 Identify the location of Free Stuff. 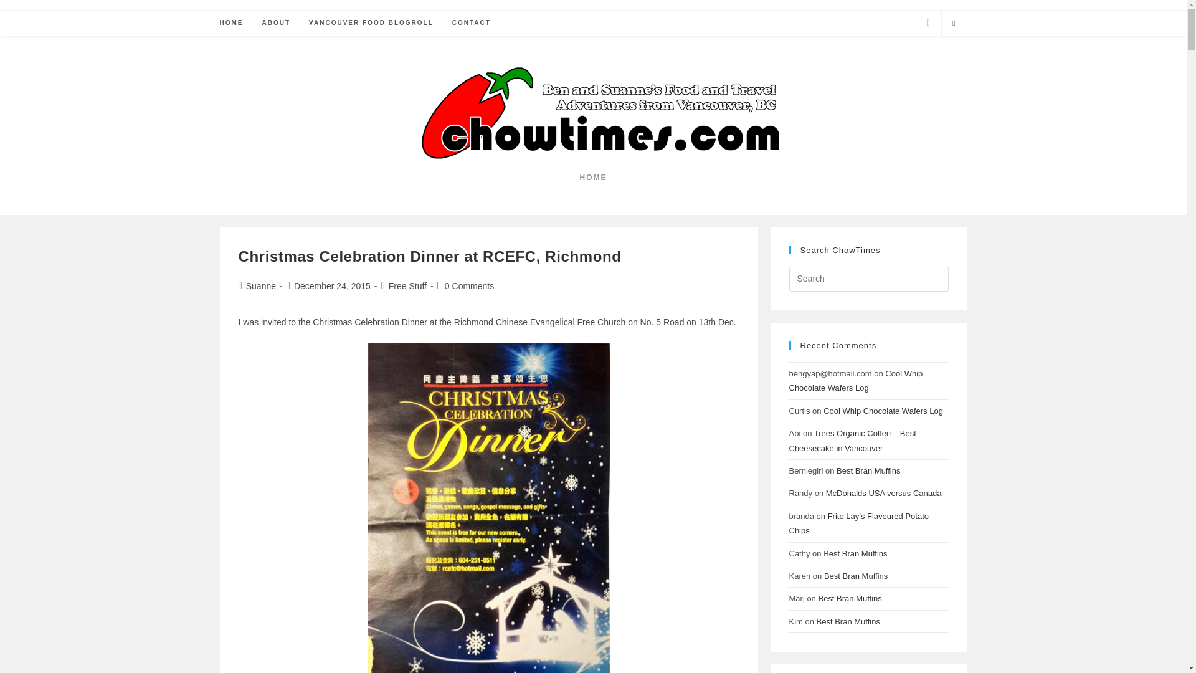
(407, 285).